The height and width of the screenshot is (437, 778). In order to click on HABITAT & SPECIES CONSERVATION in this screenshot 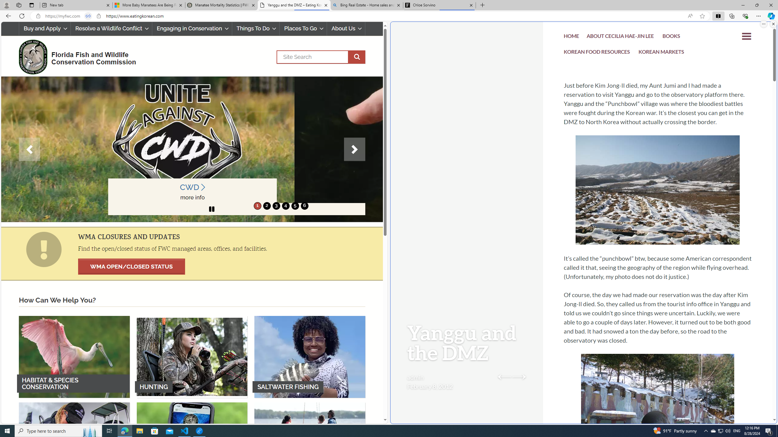, I will do `click(74, 356)`.